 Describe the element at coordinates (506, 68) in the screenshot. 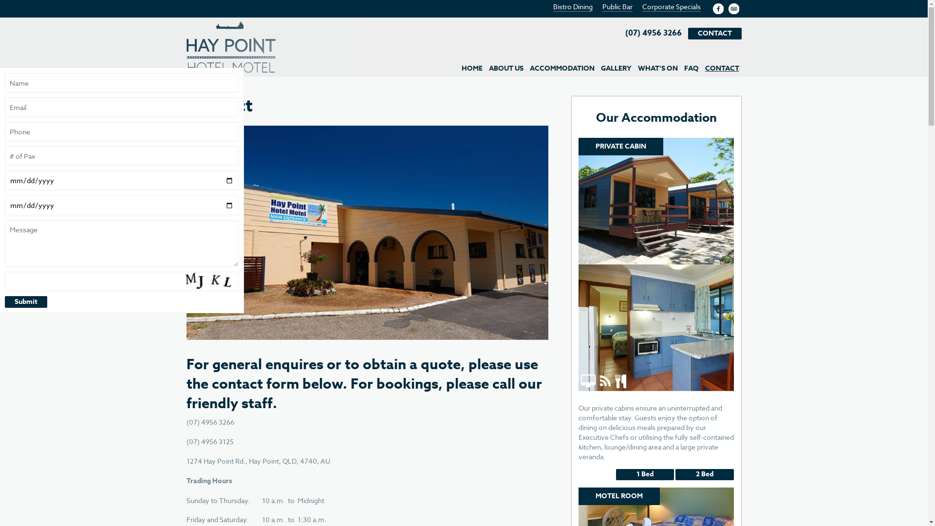

I see `ABOUT US` at that location.